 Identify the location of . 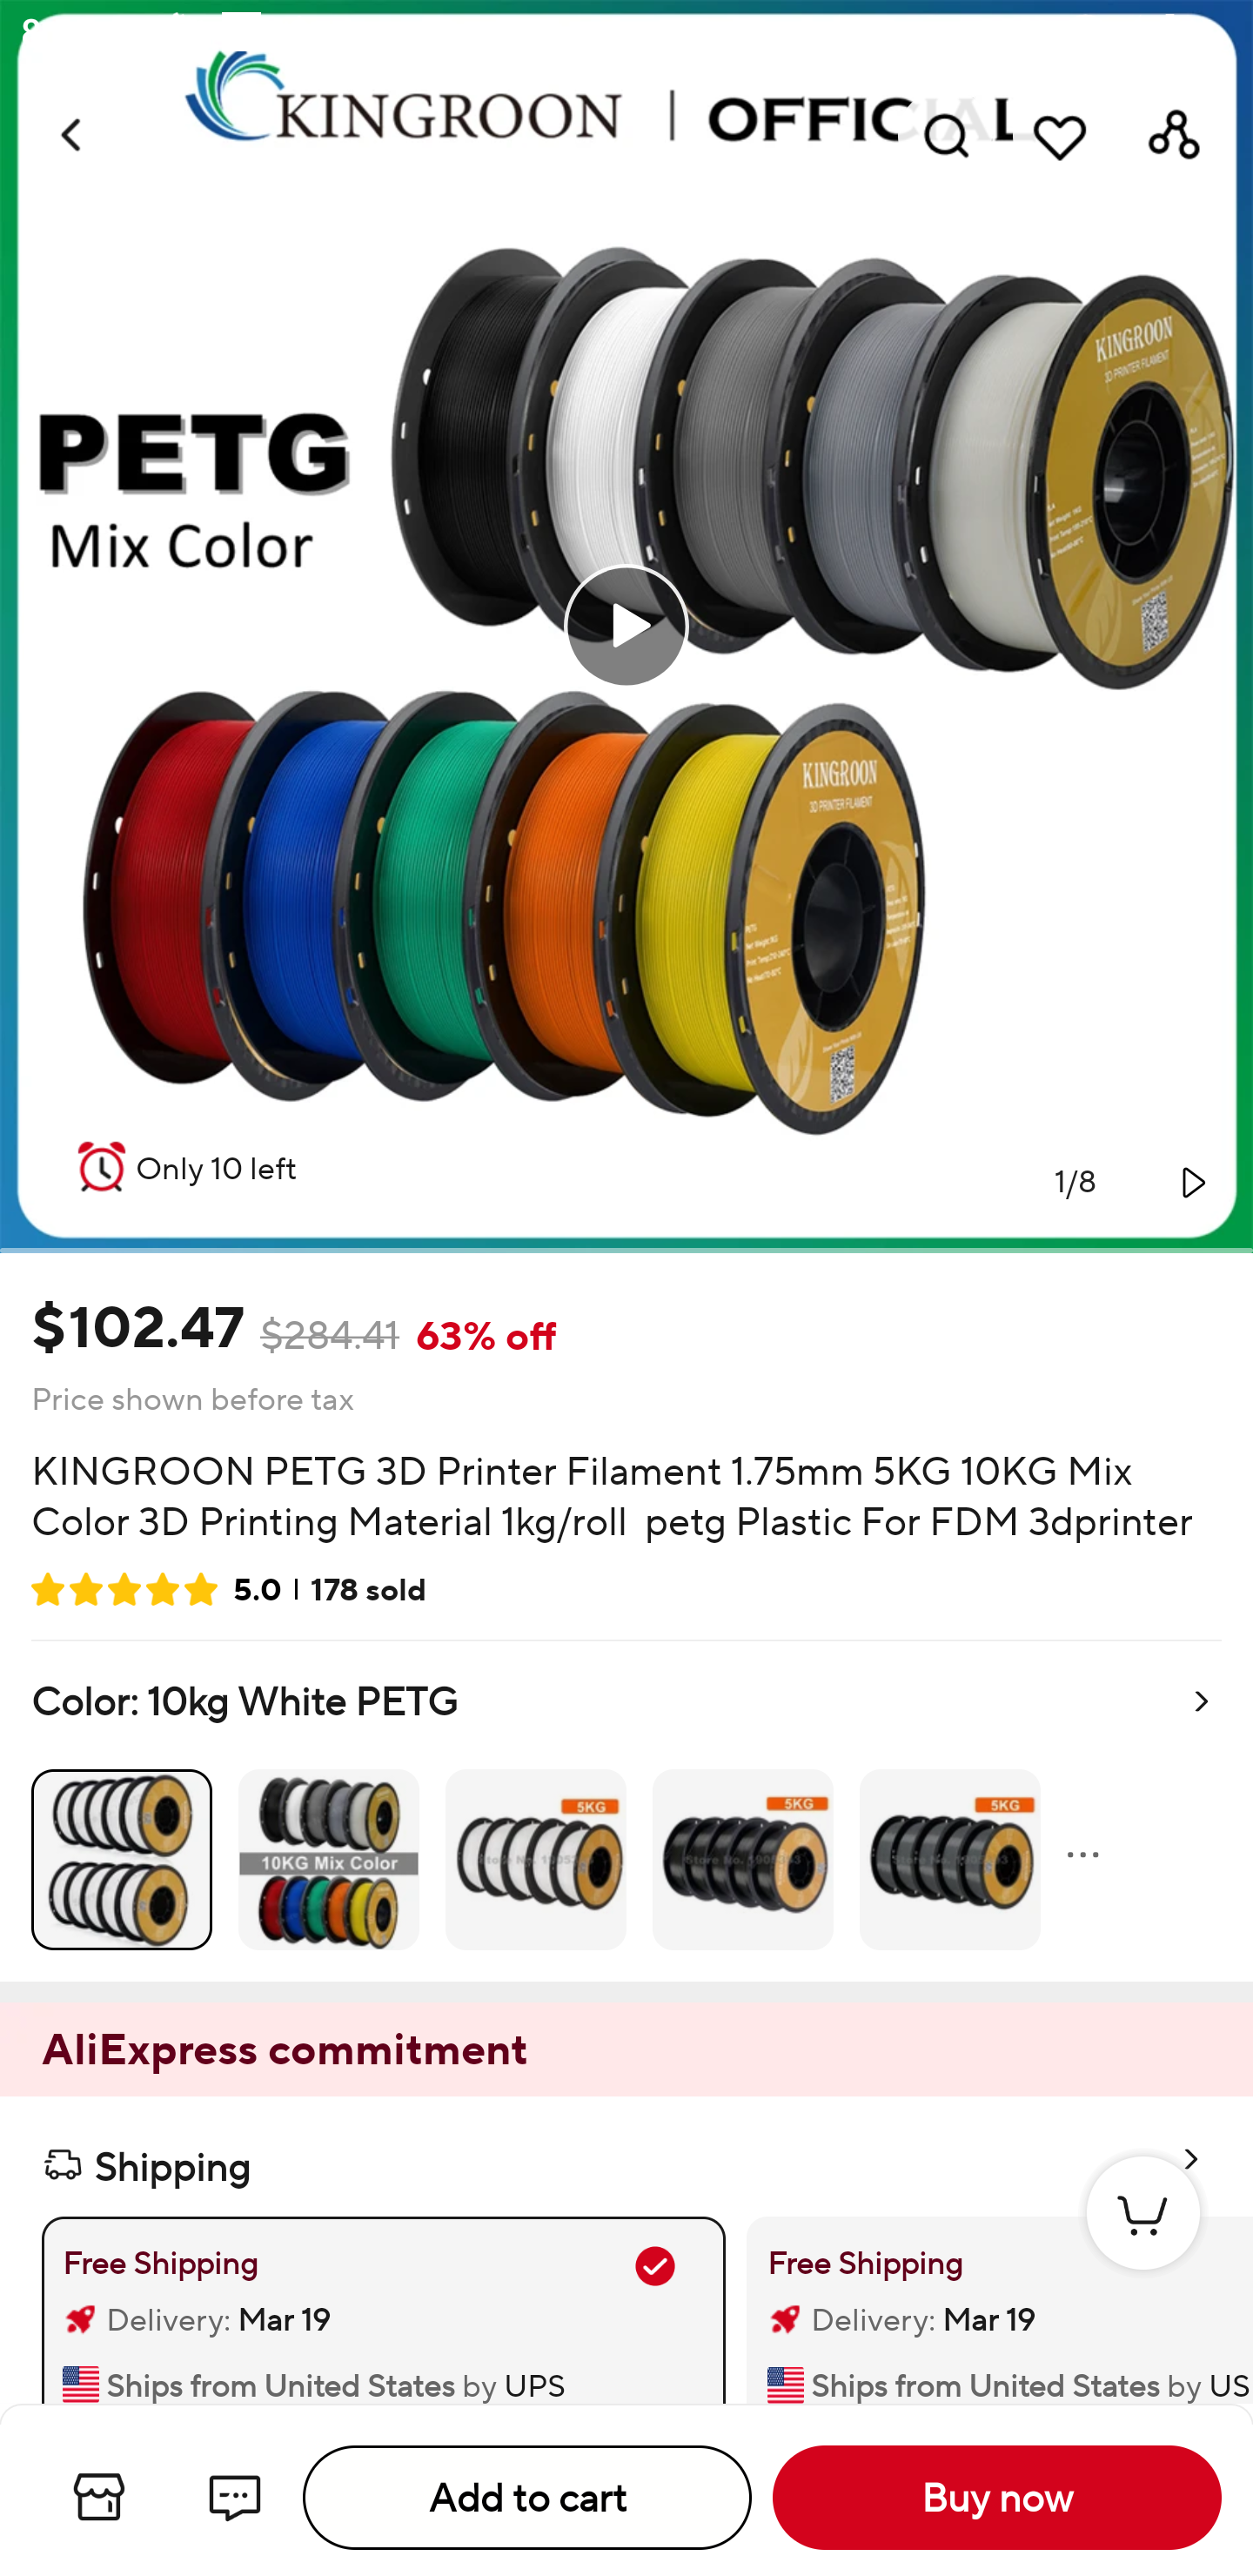
(1190, 1182).